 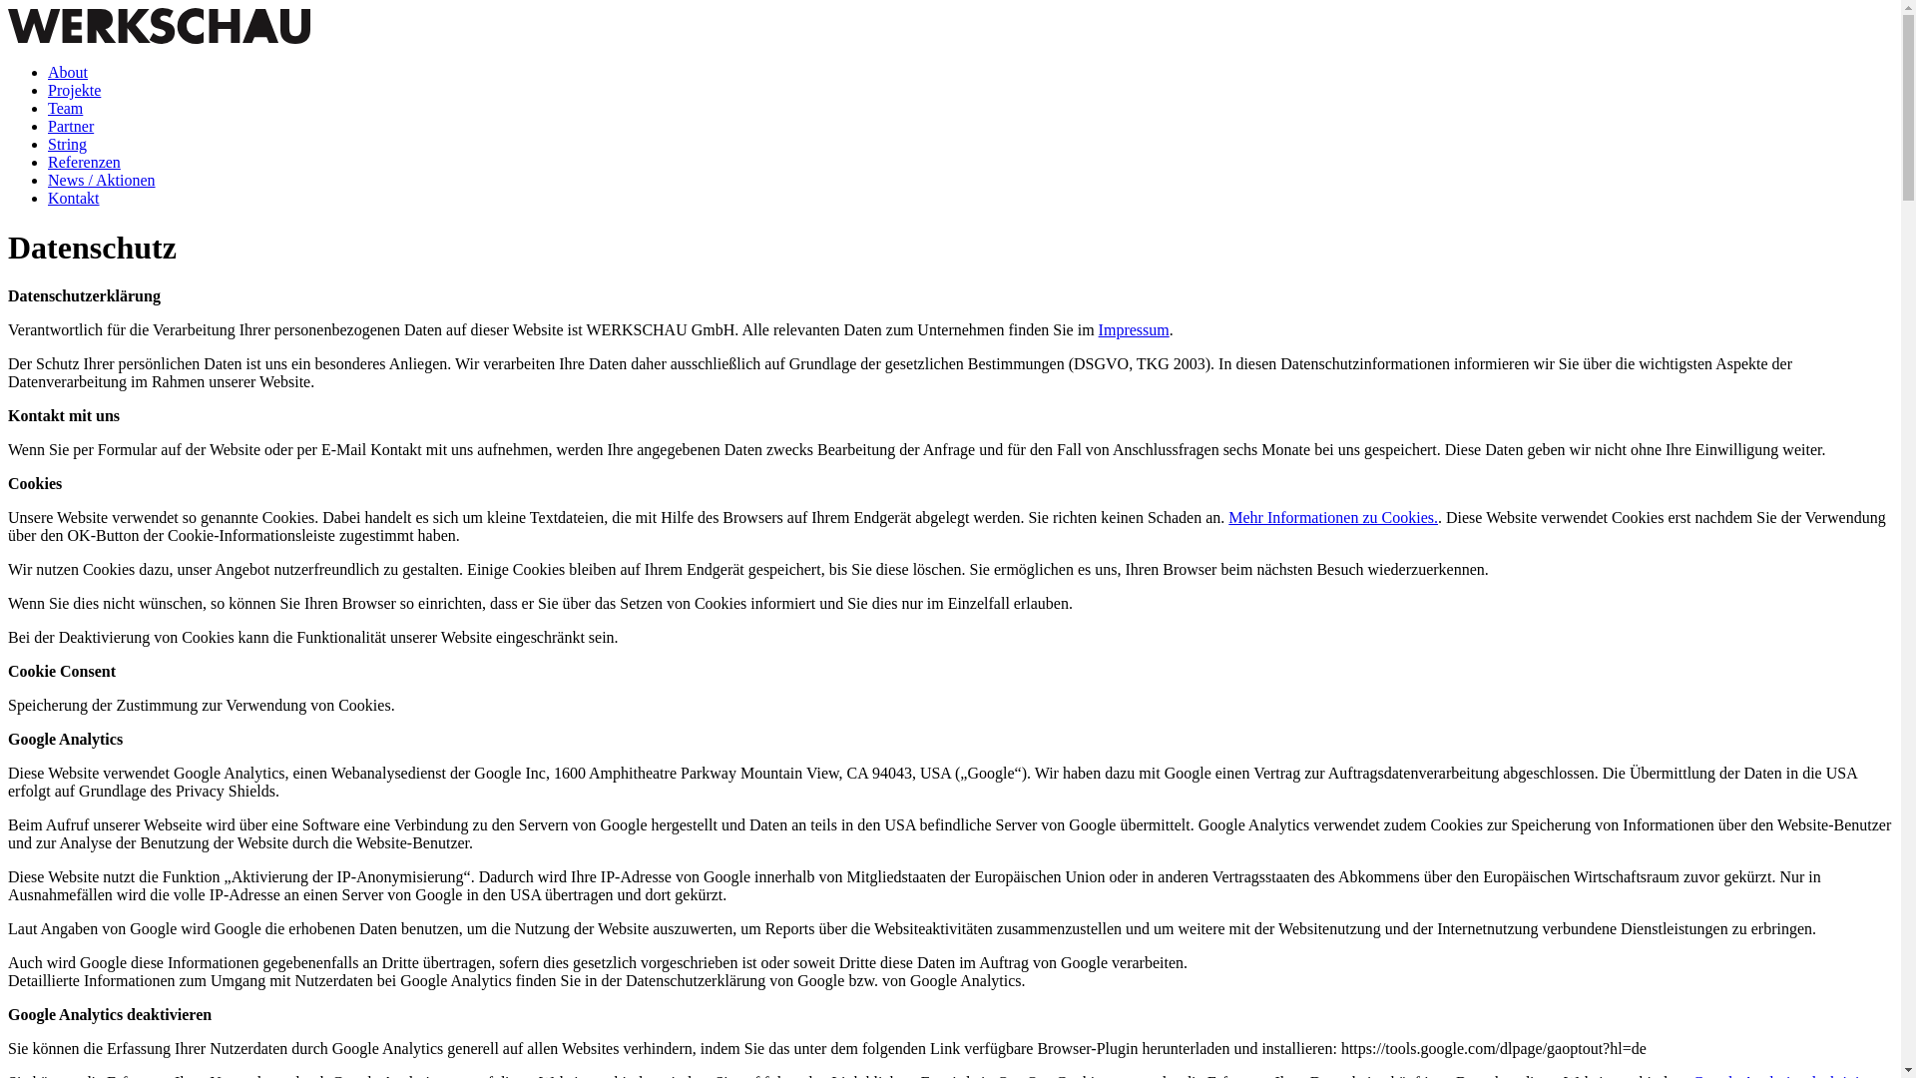 I want to click on String, so click(x=68, y=144).